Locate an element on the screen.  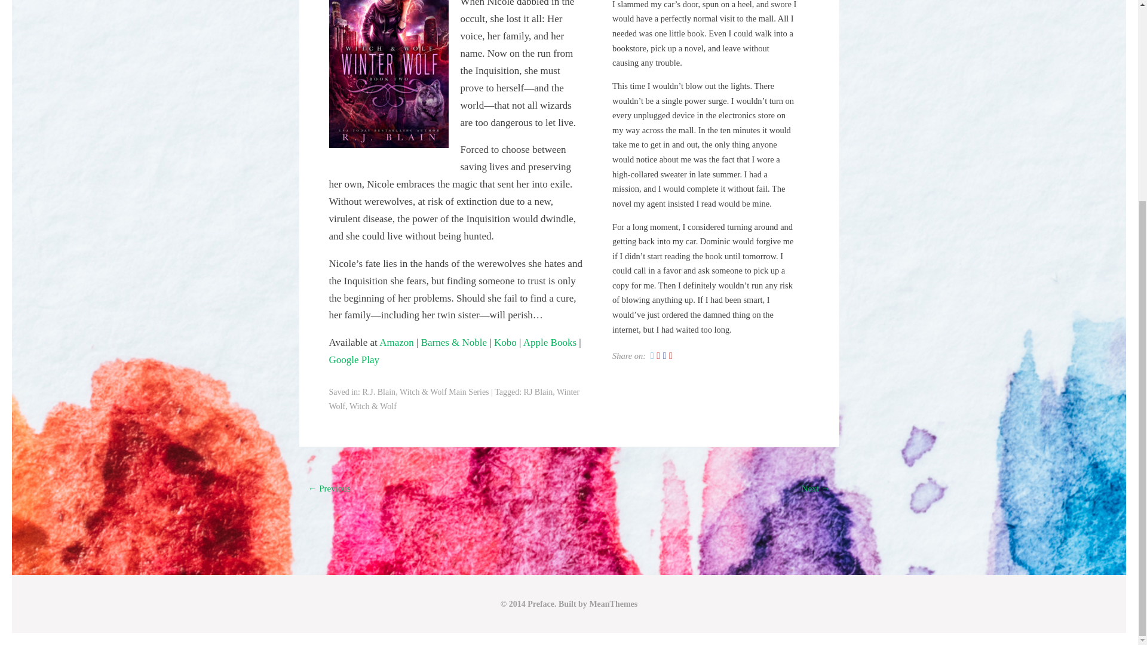
Google Play is located at coordinates (354, 360).